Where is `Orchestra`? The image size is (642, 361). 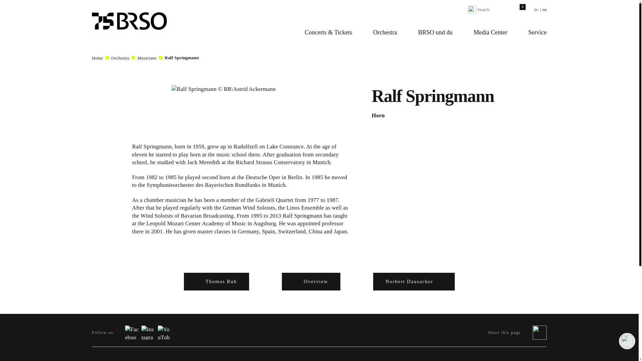 Orchestra is located at coordinates (385, 33).